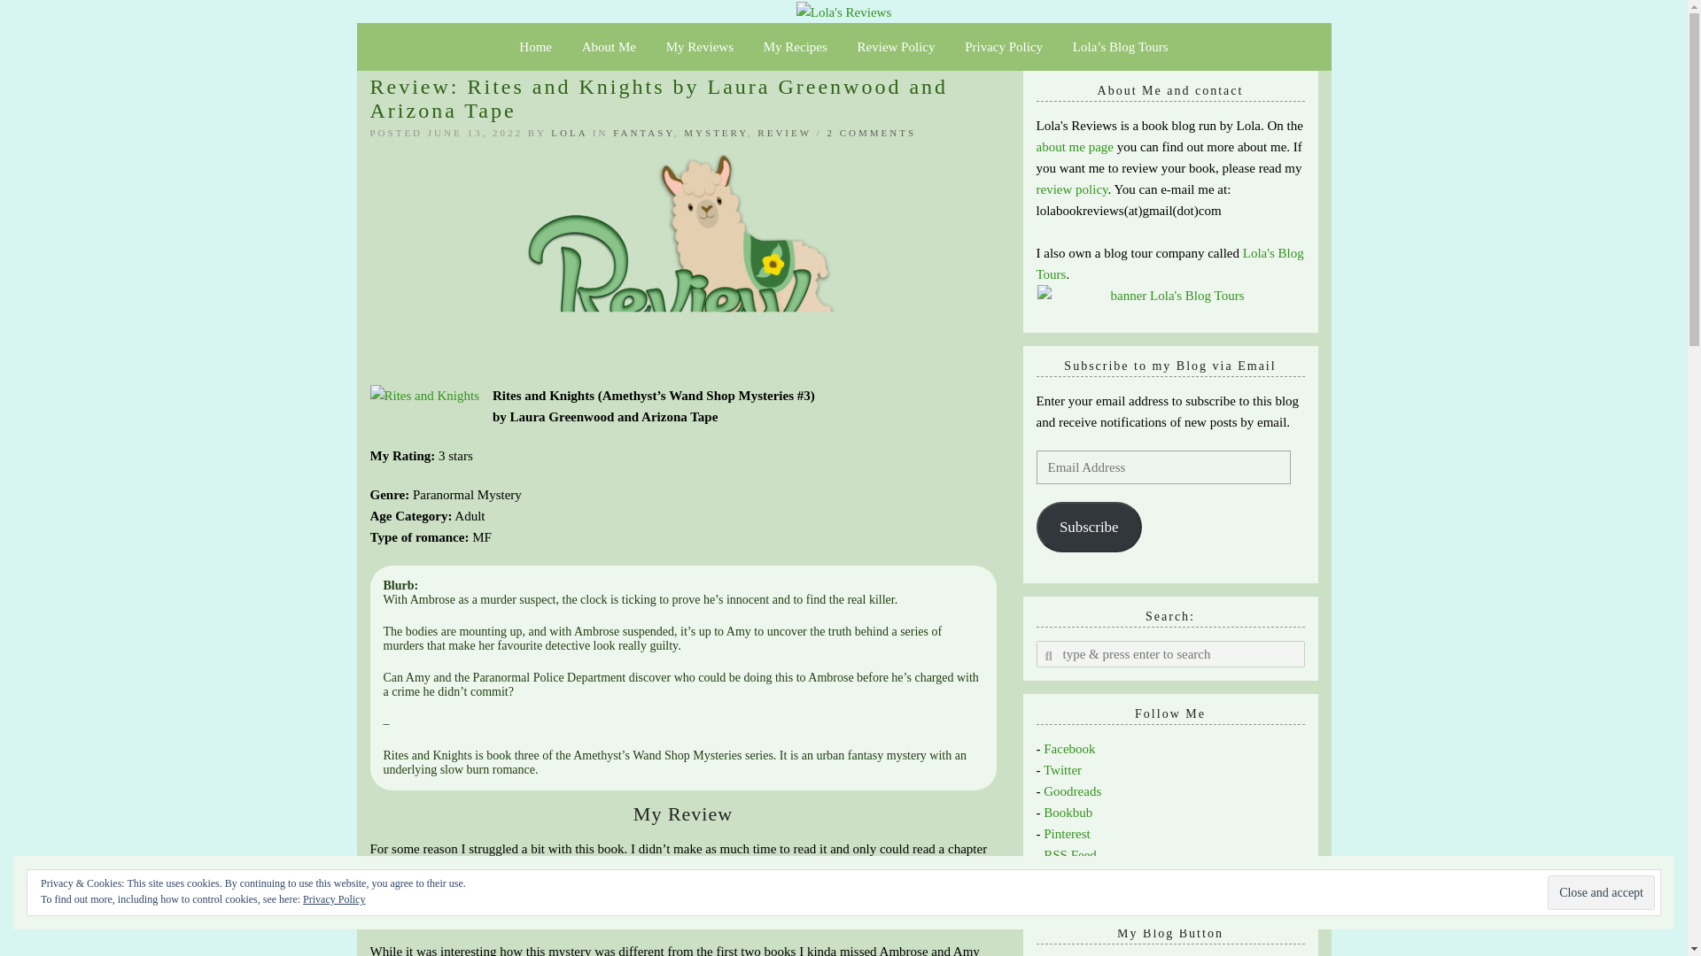 Image resolution: width=1701 pixels, height=956 pixels. Describe the element at coordinates (872, 132) in the screenshot. I see `2 COMMENTS` at that location.